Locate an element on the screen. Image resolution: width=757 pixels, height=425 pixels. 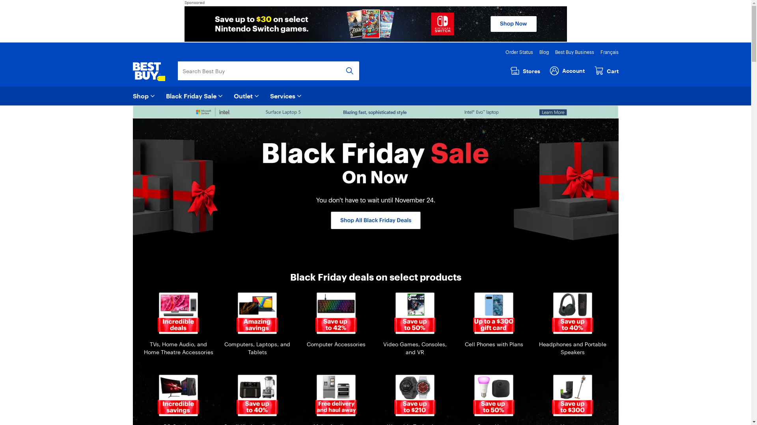
Best Buy Business is located at coordinates (575, 52).